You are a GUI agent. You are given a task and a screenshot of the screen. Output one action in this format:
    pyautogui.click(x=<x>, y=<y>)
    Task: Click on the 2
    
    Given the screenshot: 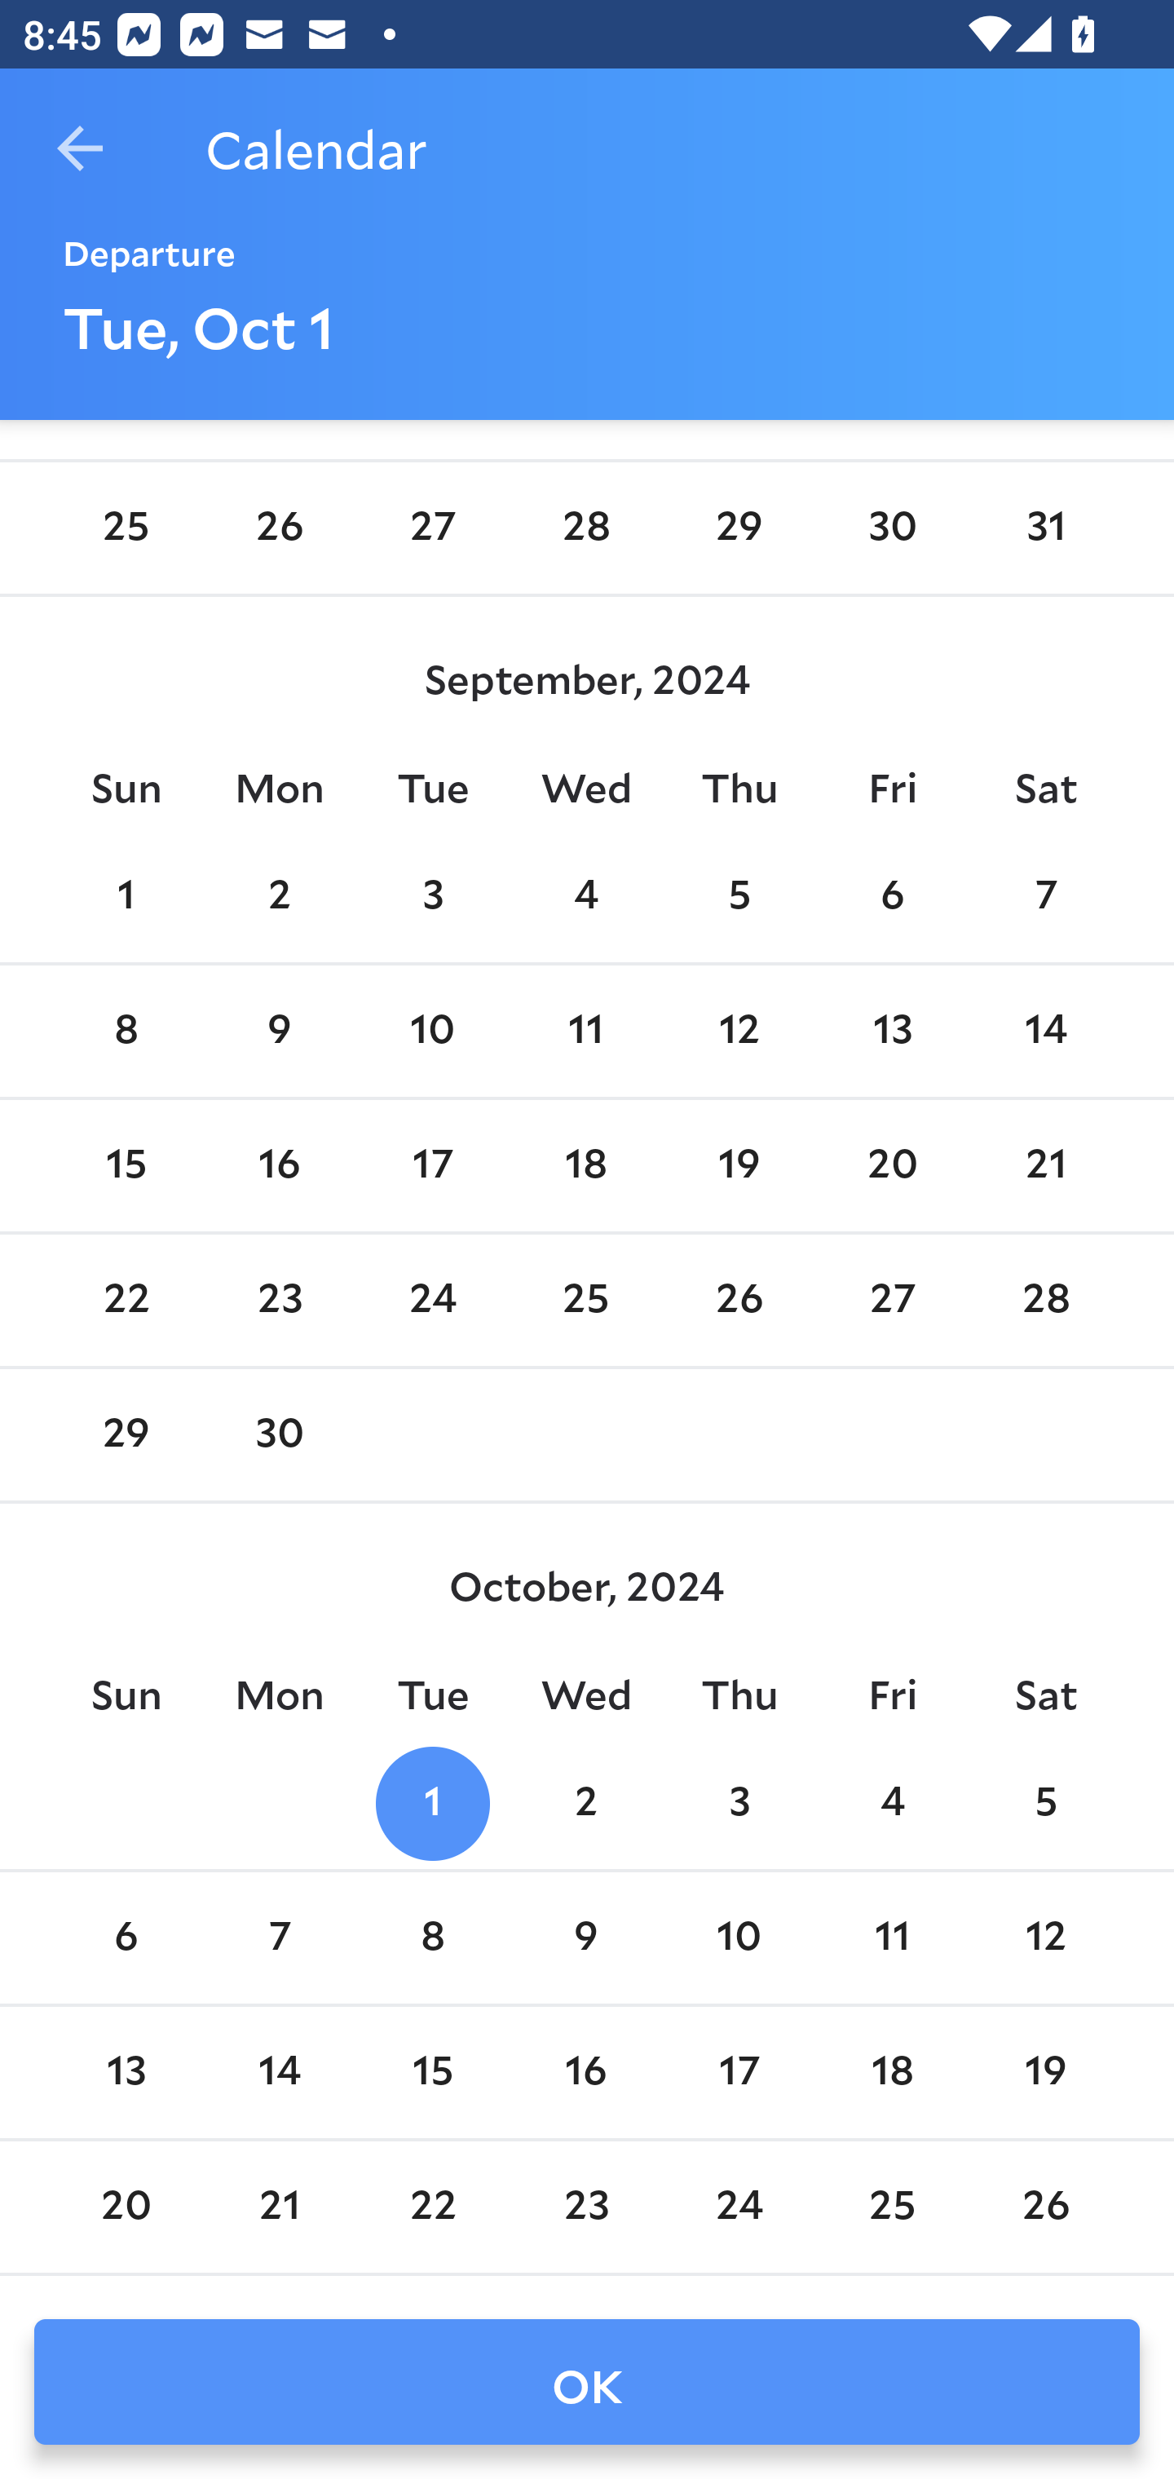 What is the action you would take?
    pyautogui.click(x=586, y=1805)
    